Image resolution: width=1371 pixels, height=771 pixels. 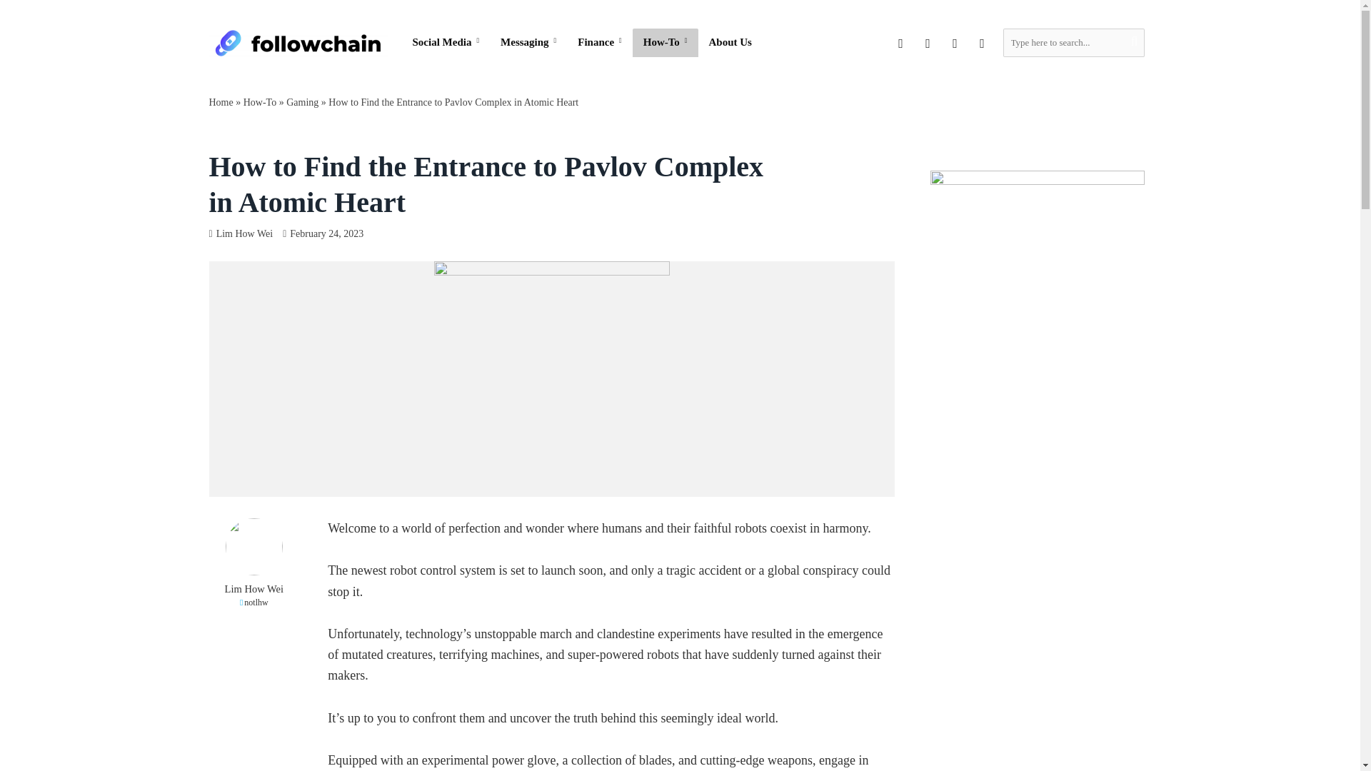 What do you see at coordinates (665, 42) in the screenshot?
I see `How-To` at bounding box center [665, 42].